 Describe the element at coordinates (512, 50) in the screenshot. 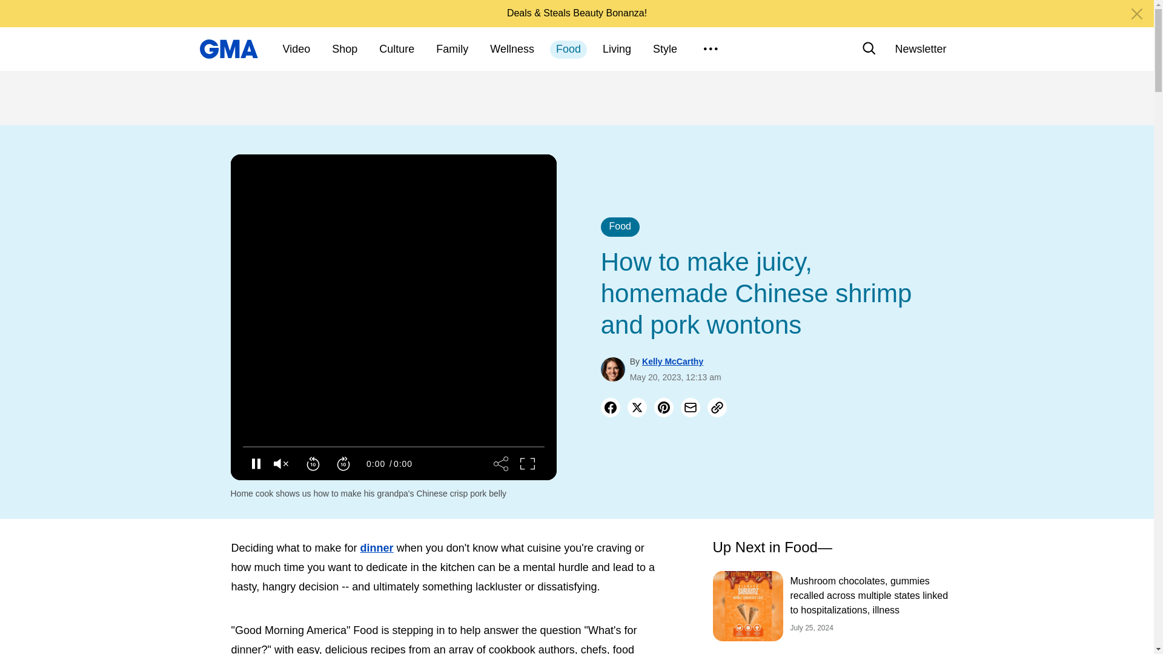

I see `Wellness` at that location.